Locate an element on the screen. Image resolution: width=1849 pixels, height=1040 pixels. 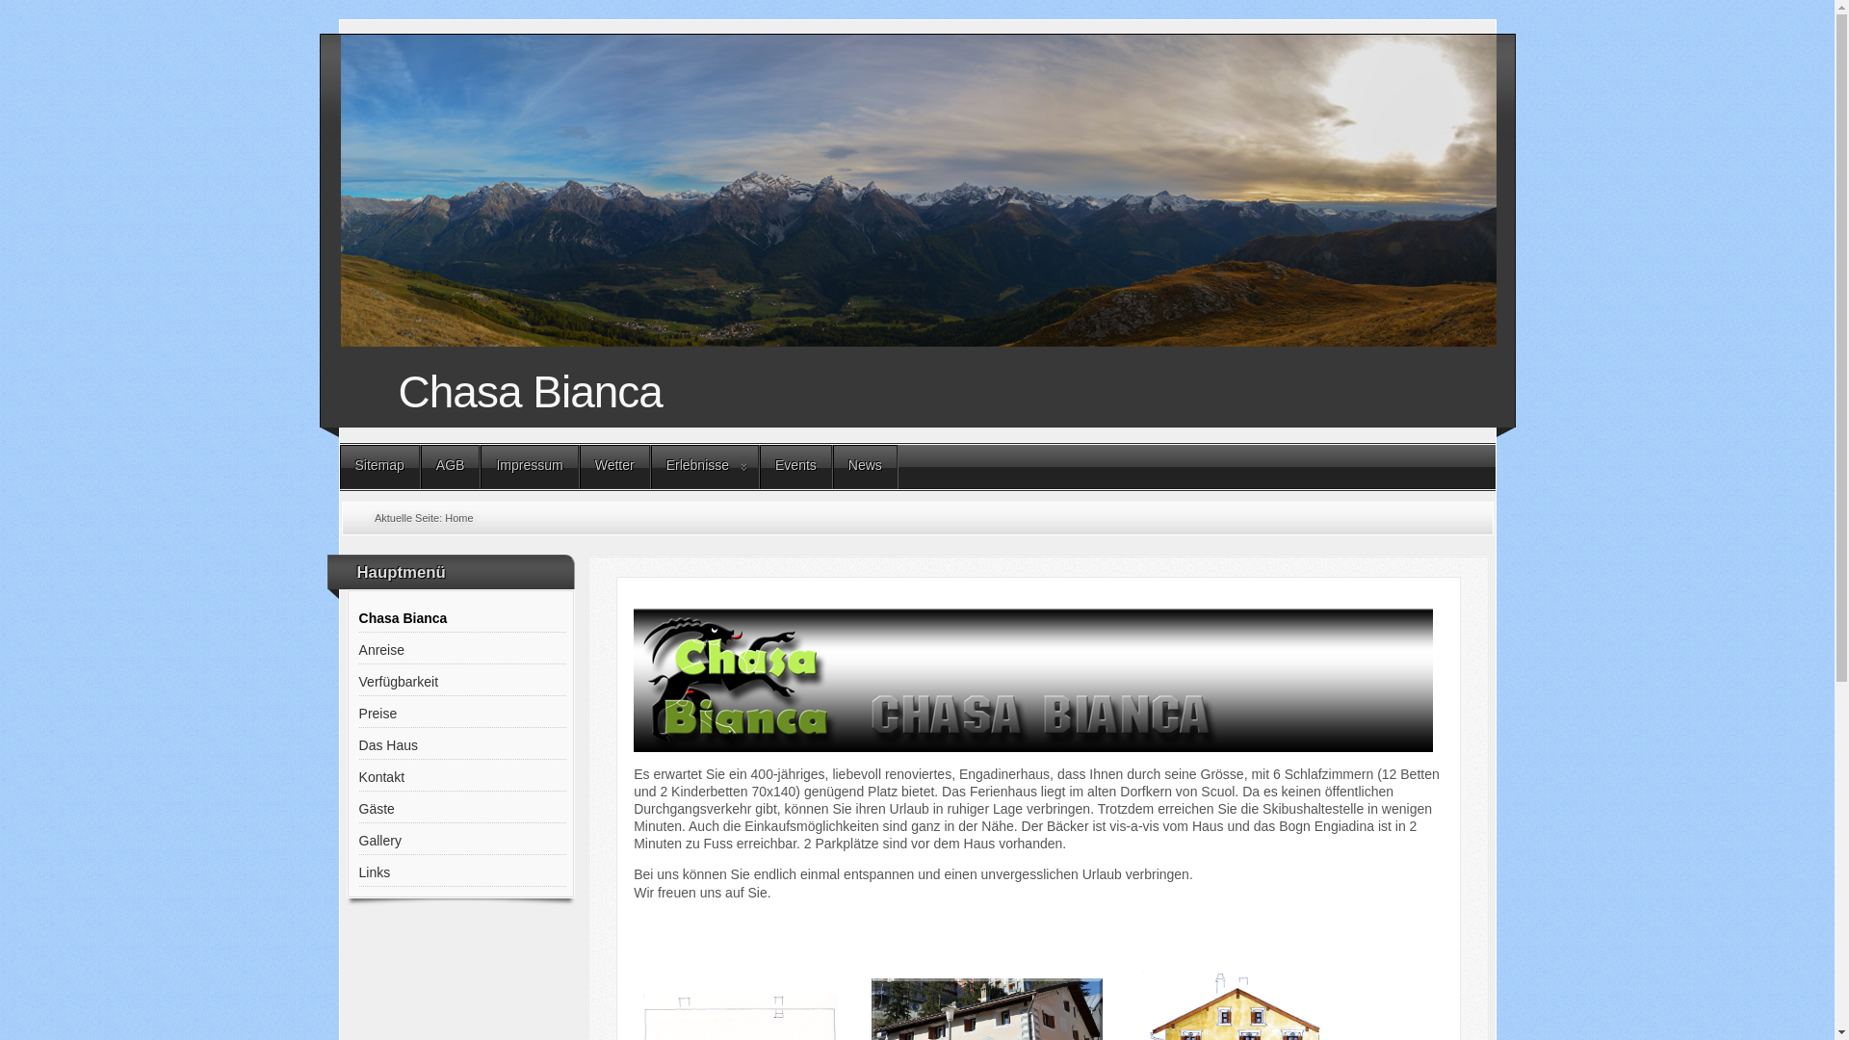
Wetter is located at coordinates (614, 467).